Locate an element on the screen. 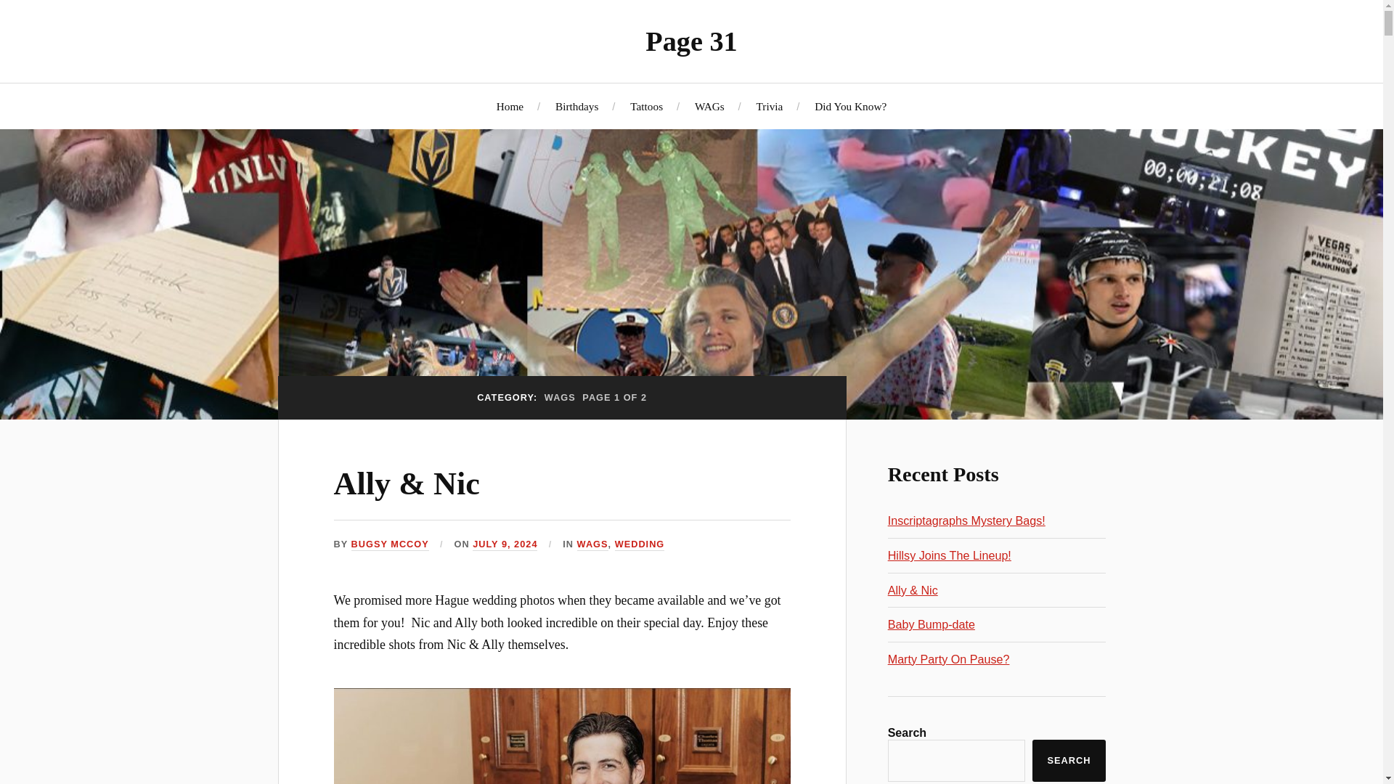 The height and width of the screenshot is (784, 1394). Posts by Bugsy McCoy is located at coordinates (390, 544).